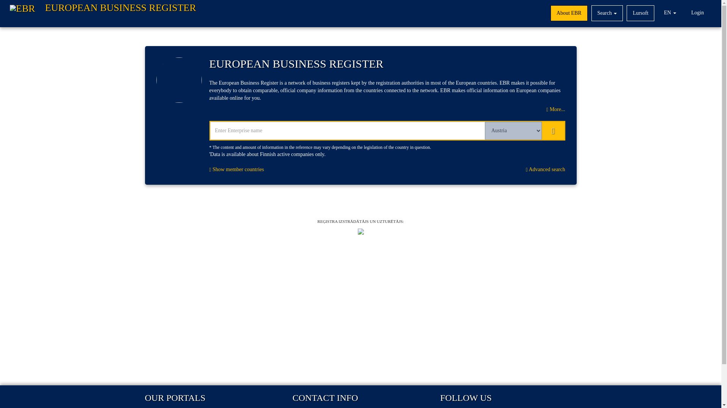  Describe the element at coordinates (545, 169) in the screenshot. I see `Advanced search` at that location.